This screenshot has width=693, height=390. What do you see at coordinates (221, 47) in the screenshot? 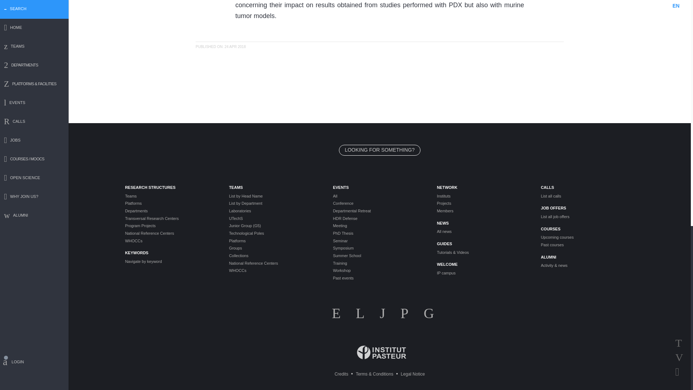
I see `PUBLISHED ON: 24 APR 2018` at bounding box center [221, 47].